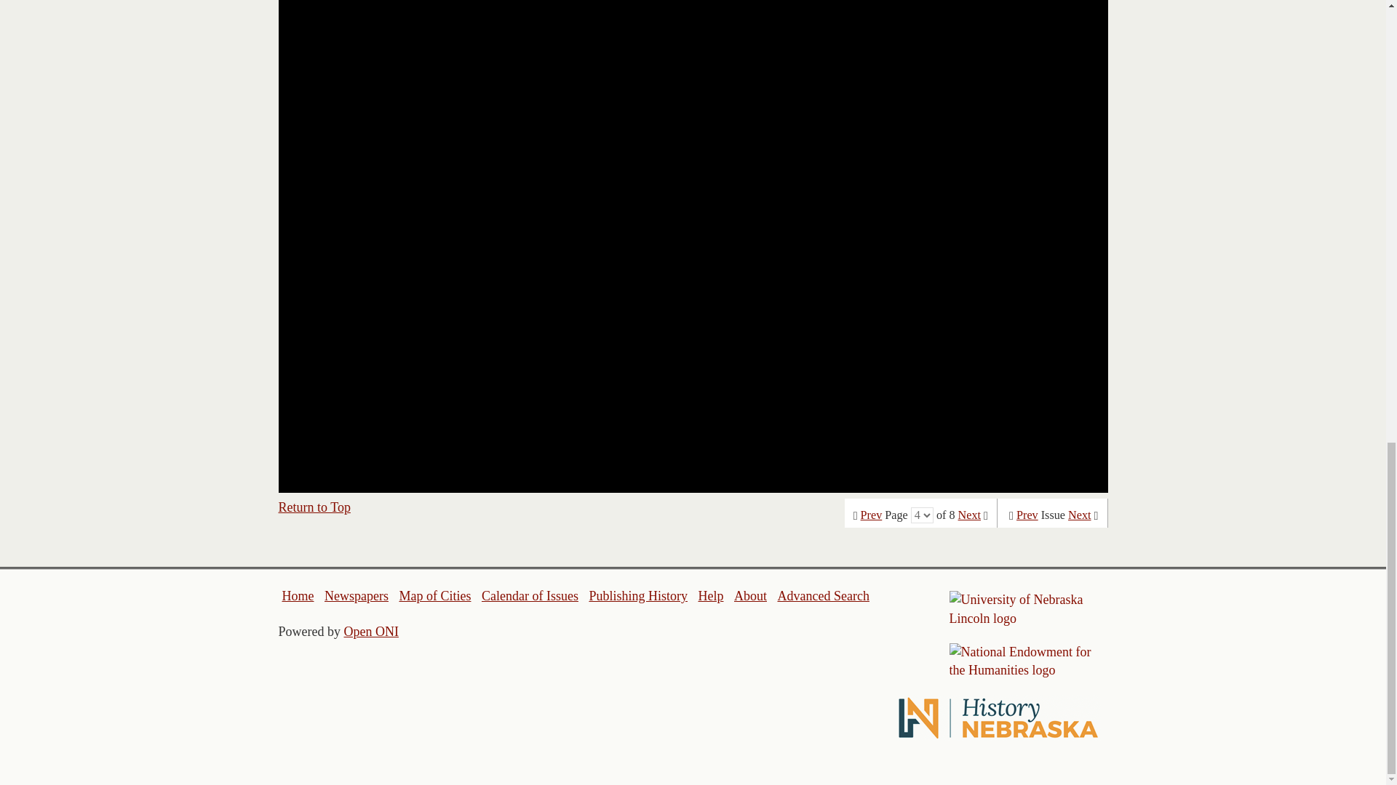 The image size is (1397, 785). Describe the element at coordinates (710, 596) in the screenshot. I see `Help` at that location.